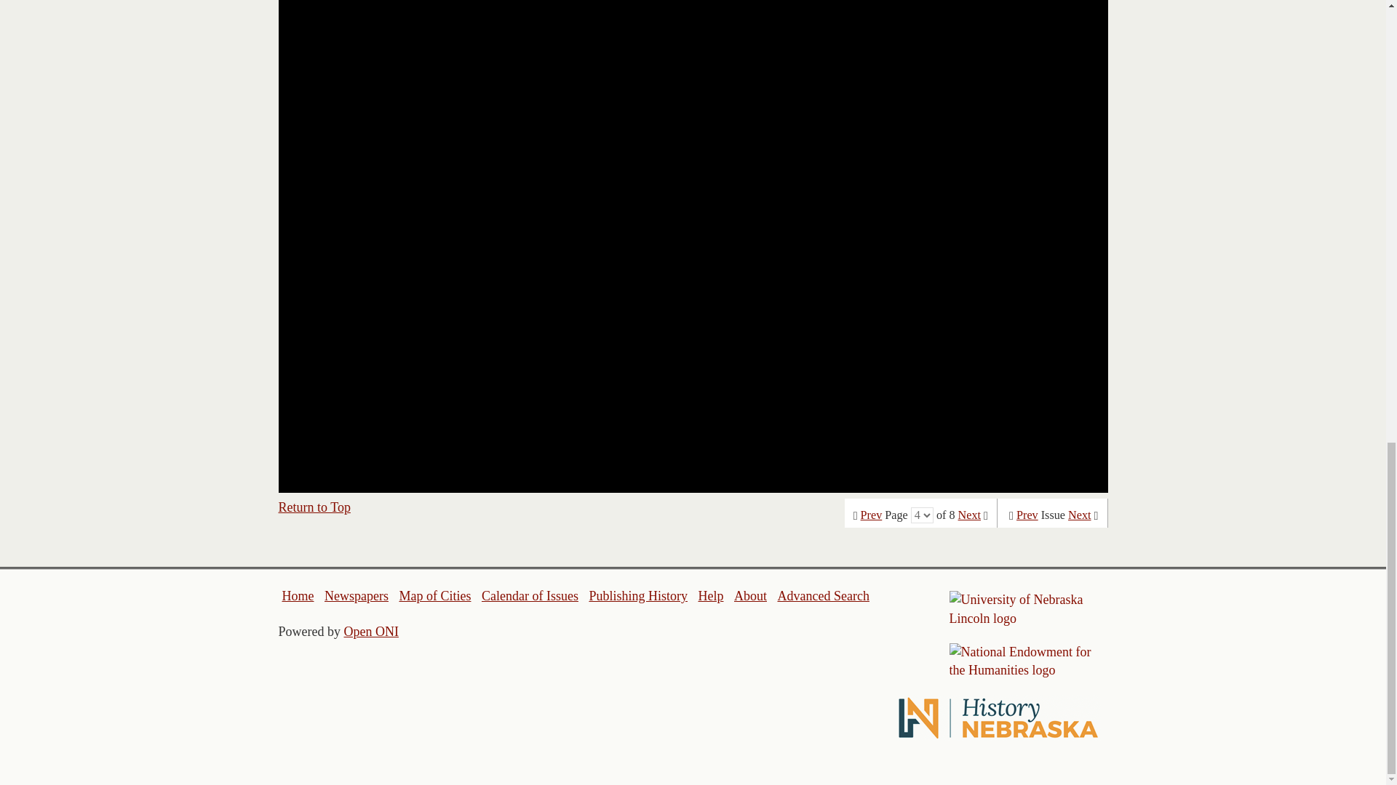 The image size is (1397, 785). Describe the element at coordinates (710, 596) in the screenshot. I see `Help` at that location.